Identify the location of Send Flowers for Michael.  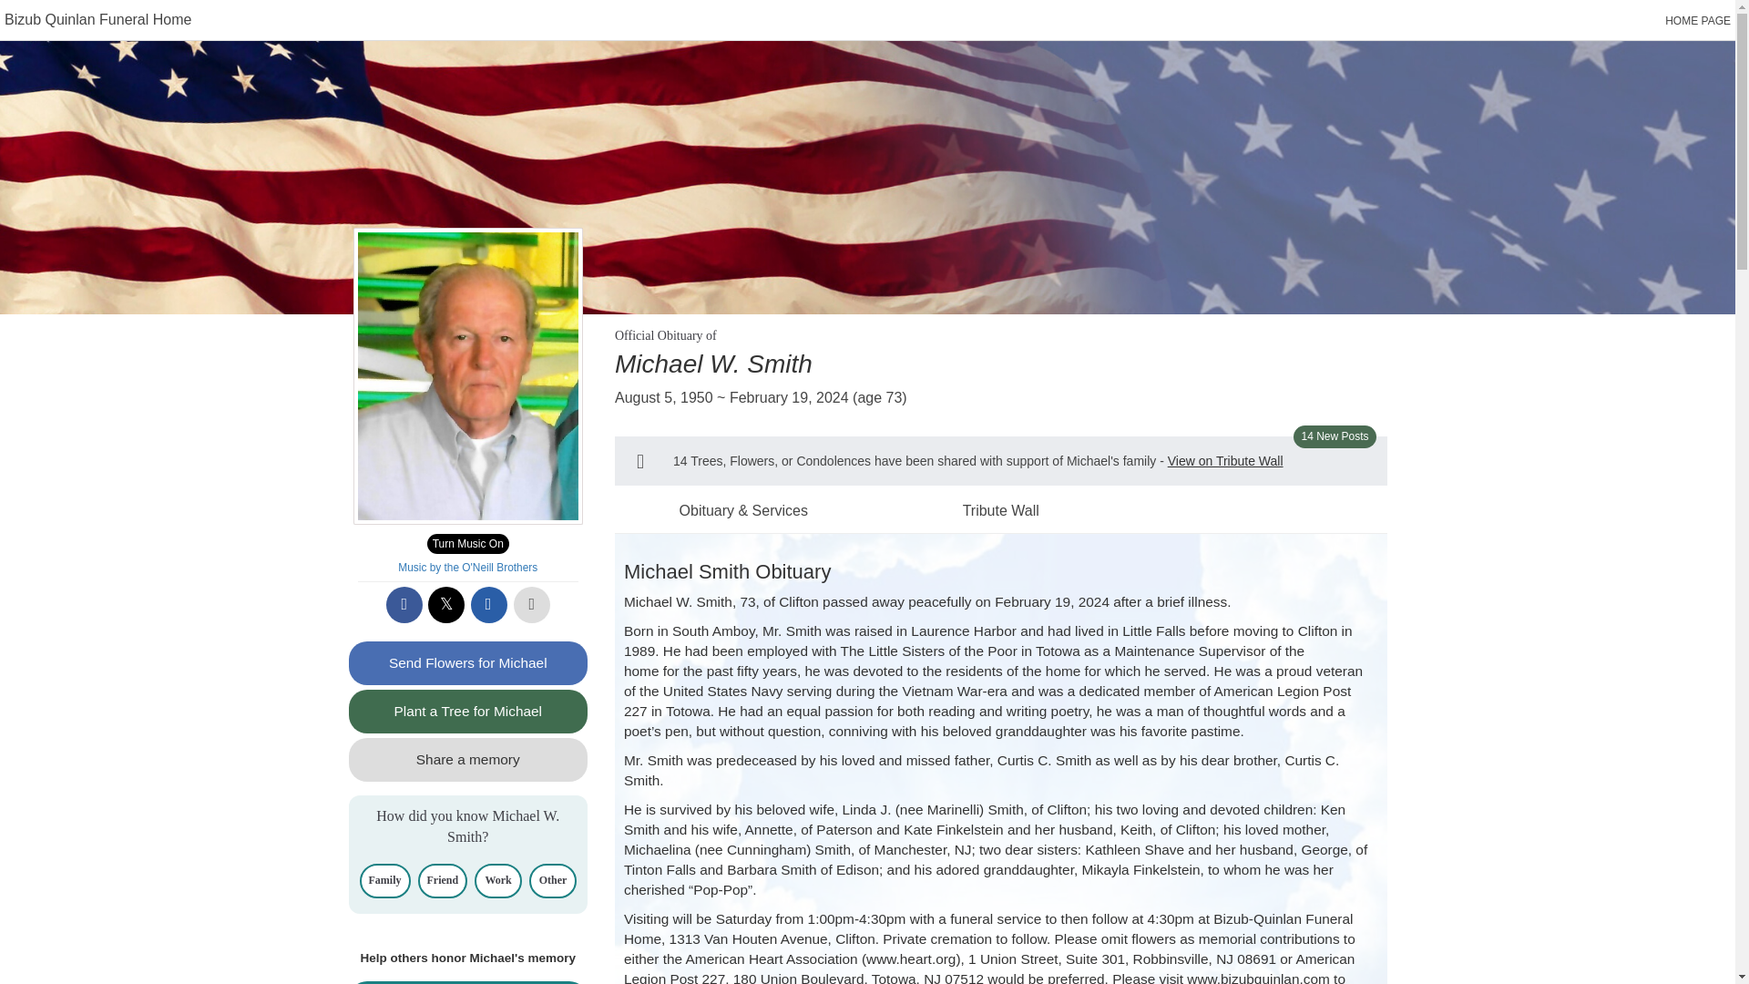
(468, 663).